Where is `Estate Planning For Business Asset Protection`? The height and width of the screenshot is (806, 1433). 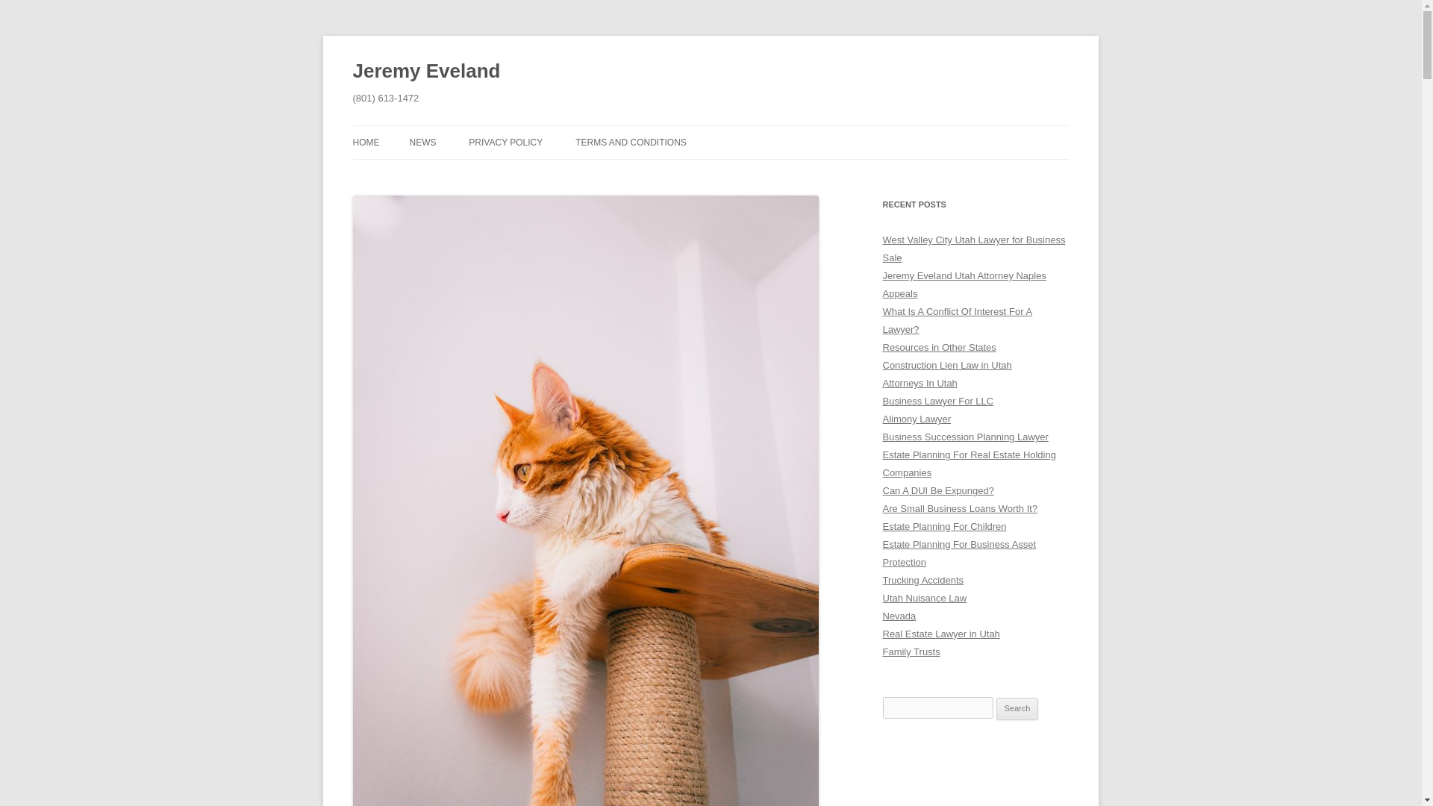 Estate Planning For Business Asset Protection is located at coordinates (959, 554).